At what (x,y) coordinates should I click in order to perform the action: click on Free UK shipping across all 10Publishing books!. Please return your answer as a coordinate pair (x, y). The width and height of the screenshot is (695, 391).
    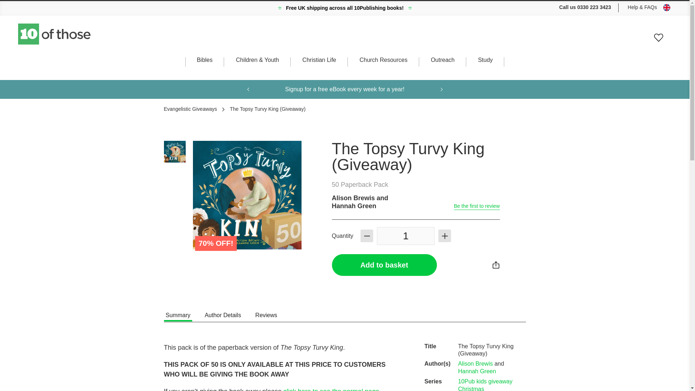
    Looking at the image, I should click on (345, 8).